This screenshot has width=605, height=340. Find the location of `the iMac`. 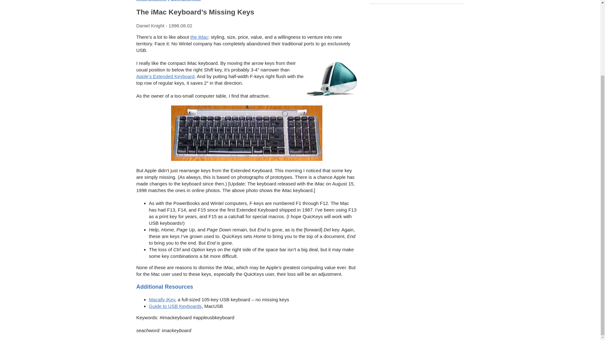

the iMac is located at coordinates (199, 37).